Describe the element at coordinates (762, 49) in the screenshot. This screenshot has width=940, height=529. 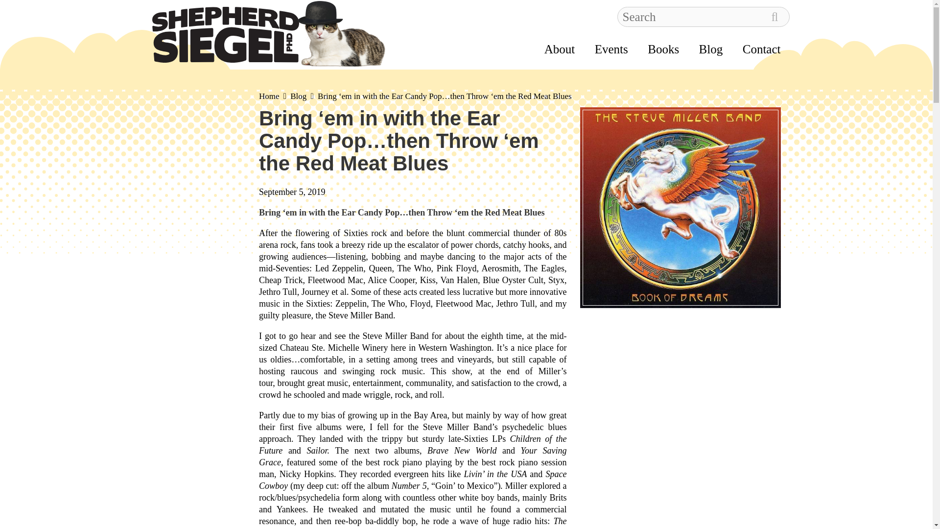
I see `Contact` at that location.